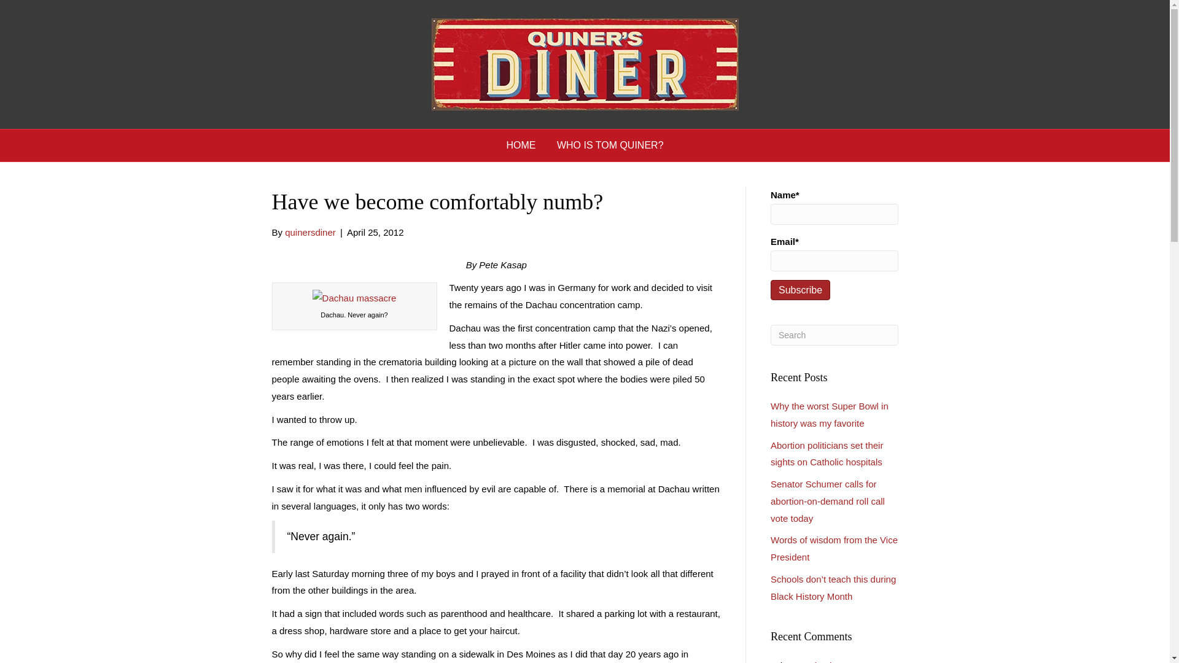  Describe the element at coordinates (830, 414) in the screenshot. I see `Why the worst Super Bowl in history was my favorite` at that location.